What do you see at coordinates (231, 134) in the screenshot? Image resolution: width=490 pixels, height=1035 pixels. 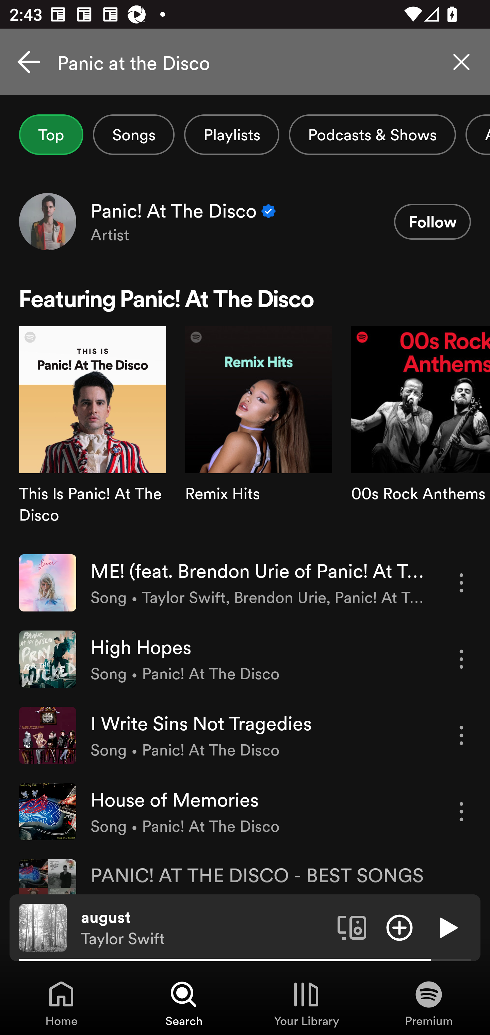 I see `Playlists` at bounding box center [231, 134].